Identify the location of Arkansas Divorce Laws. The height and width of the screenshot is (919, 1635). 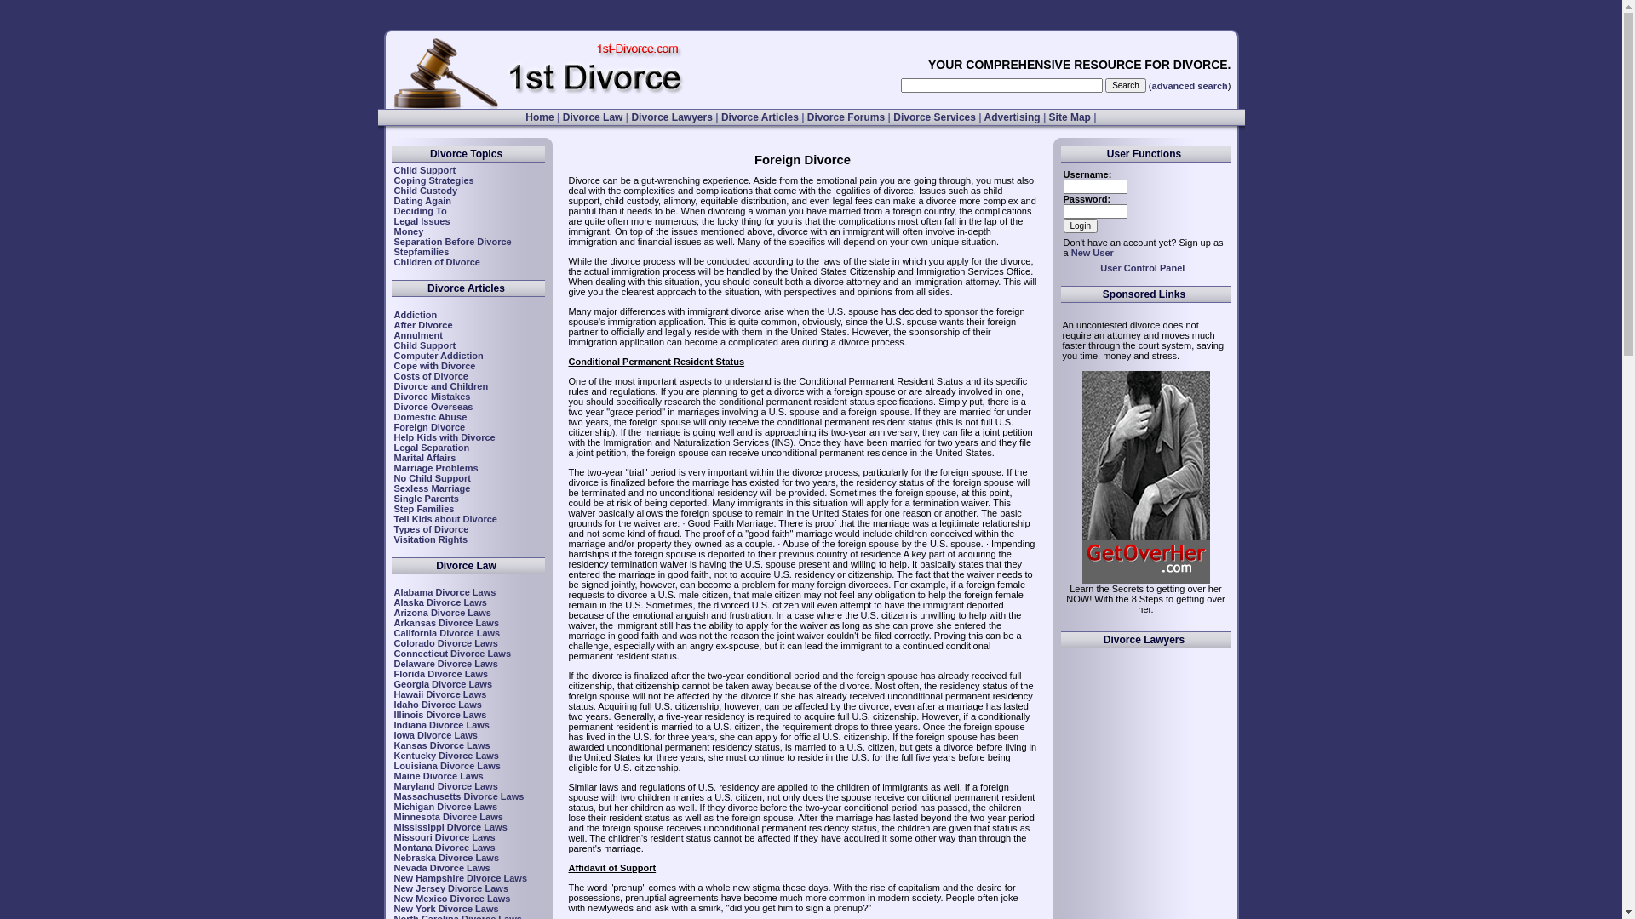
(446, 623).